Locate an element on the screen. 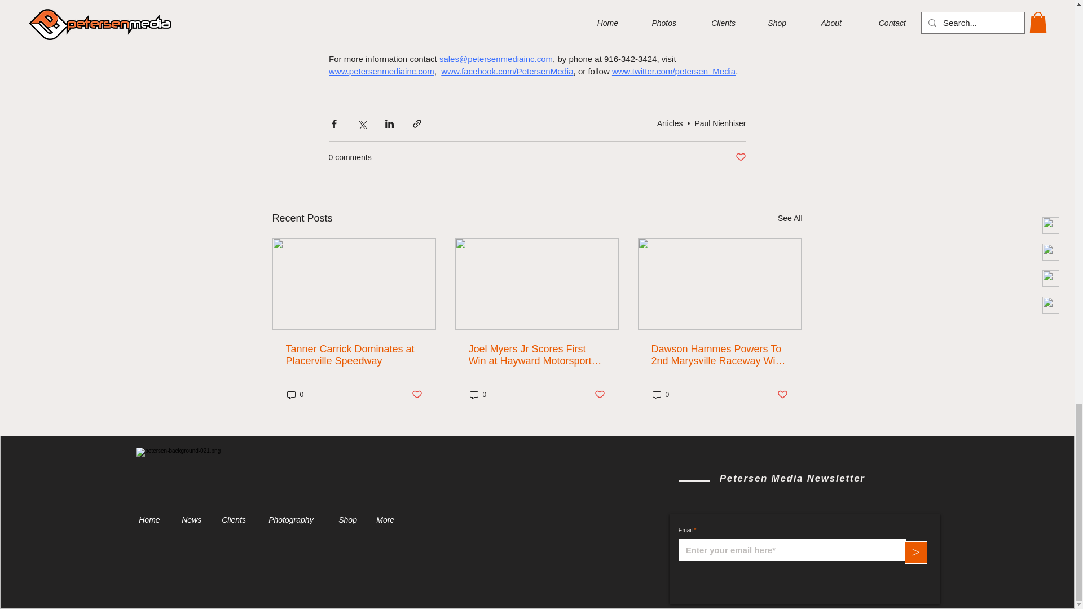 This screenshot has width=1083, height=609. Tanner Carrick Dominates at Placerville Speedway   is located at coordinates (354, 355).